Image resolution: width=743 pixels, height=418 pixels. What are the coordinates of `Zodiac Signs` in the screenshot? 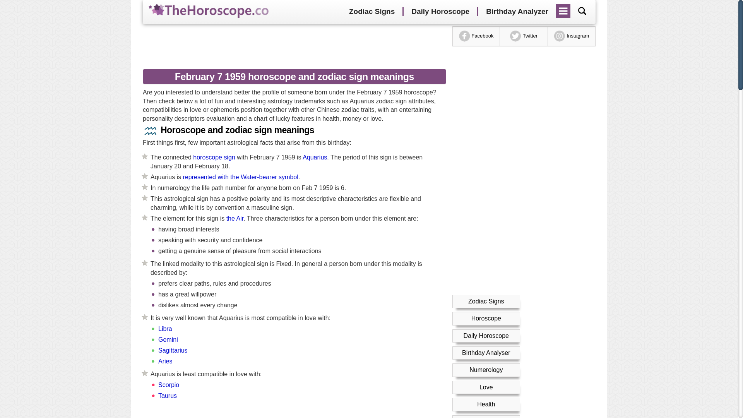 It's located at (371, 12).